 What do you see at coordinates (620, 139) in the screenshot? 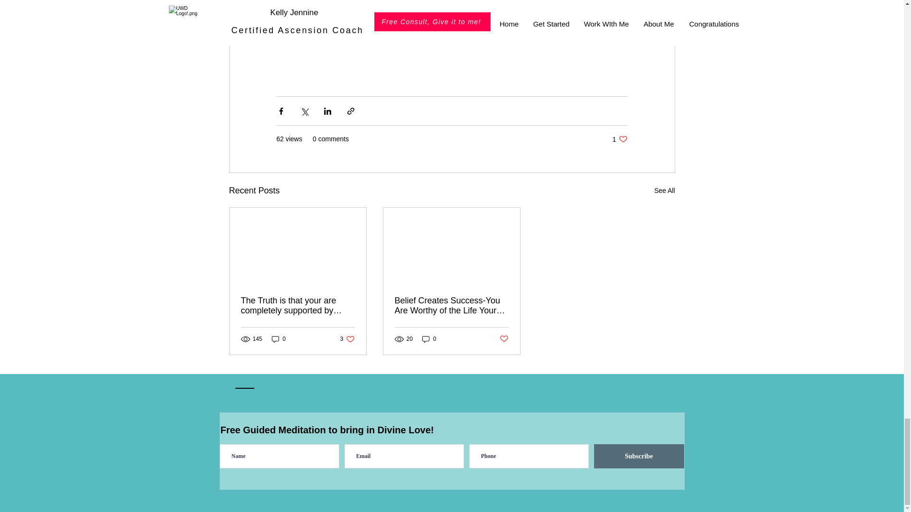
I see `0` at bounding box center [620, 139].